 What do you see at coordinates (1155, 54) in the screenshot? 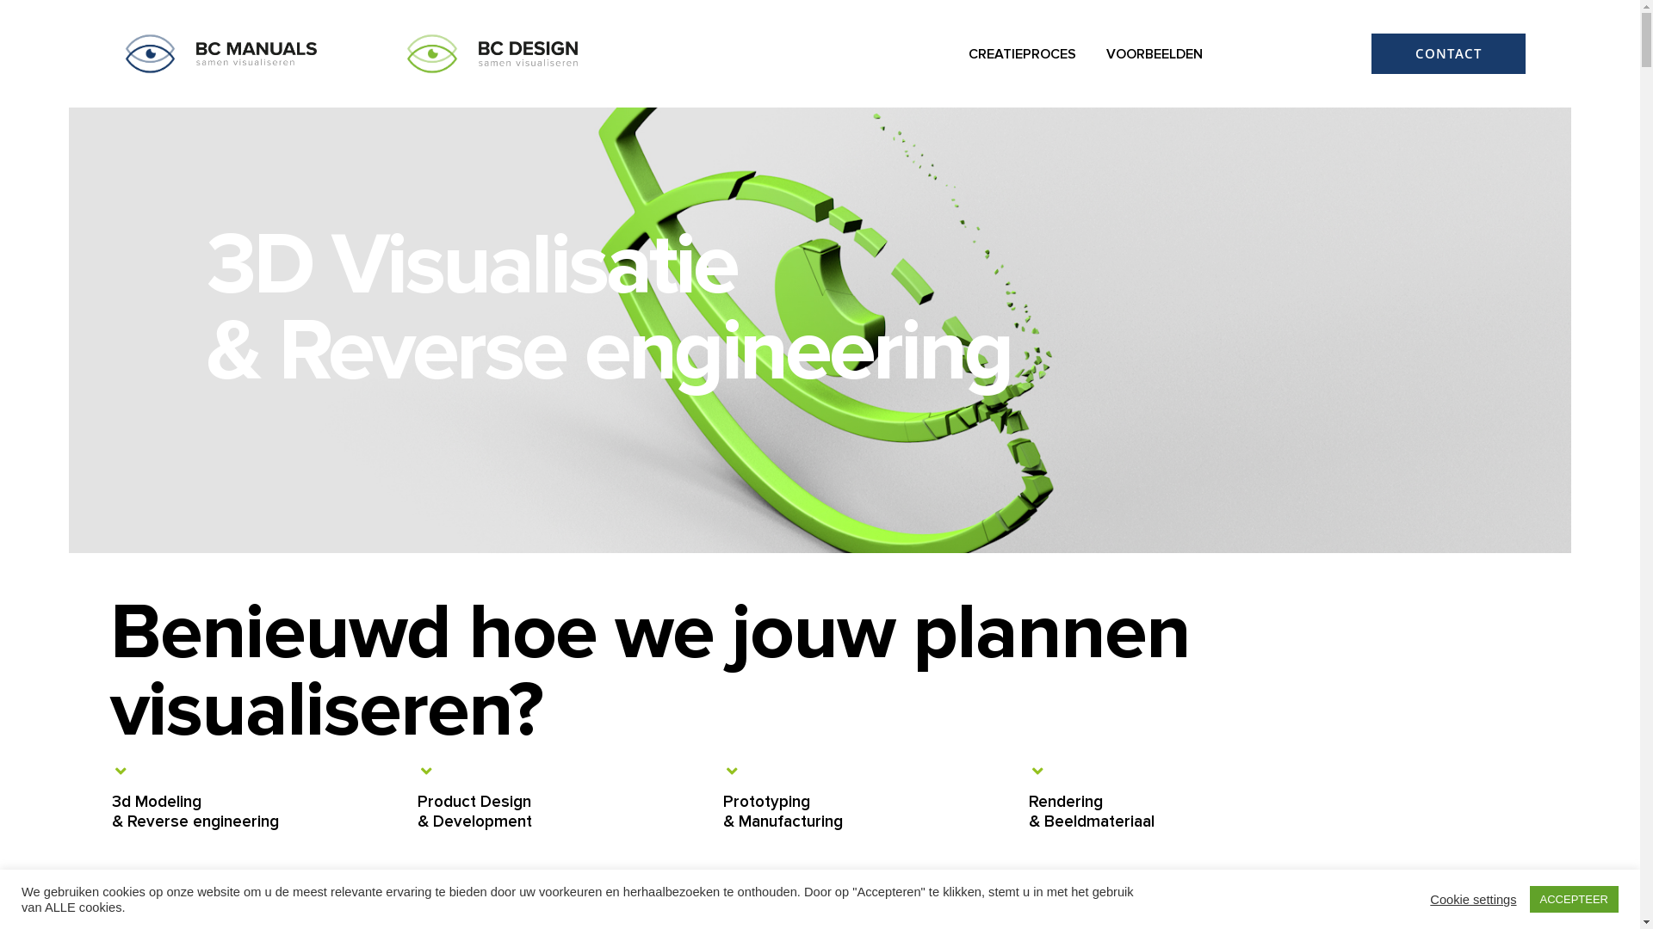
I see `VOORBEELDEN` at bounding box center [1155, 54].